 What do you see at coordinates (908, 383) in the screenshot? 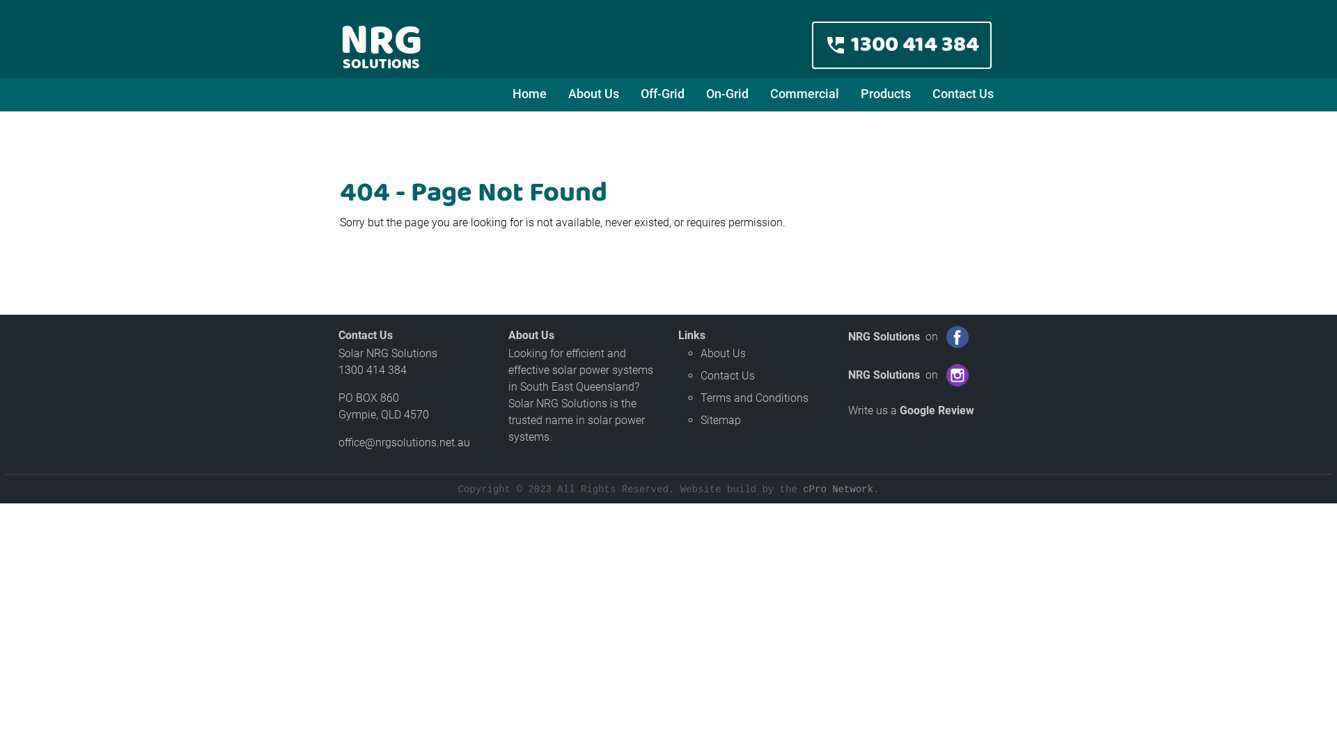
I see `NRG Solutions on` at bounding box center [908, 383].